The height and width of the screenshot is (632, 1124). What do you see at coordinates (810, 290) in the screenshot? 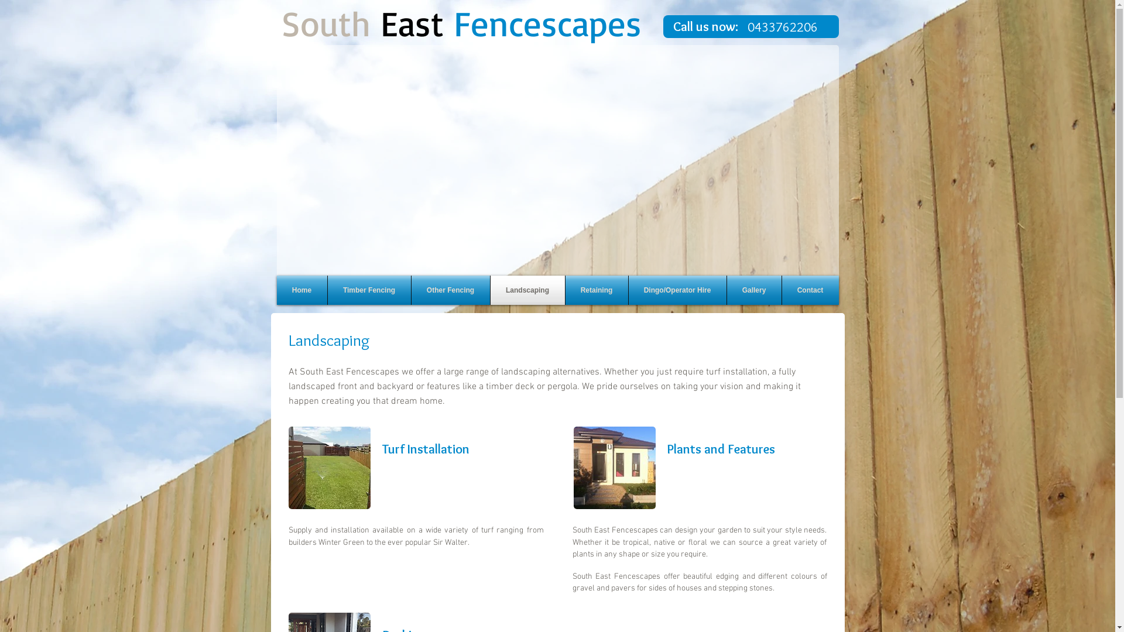
I see `Contact` at bounding box center [810, 290].